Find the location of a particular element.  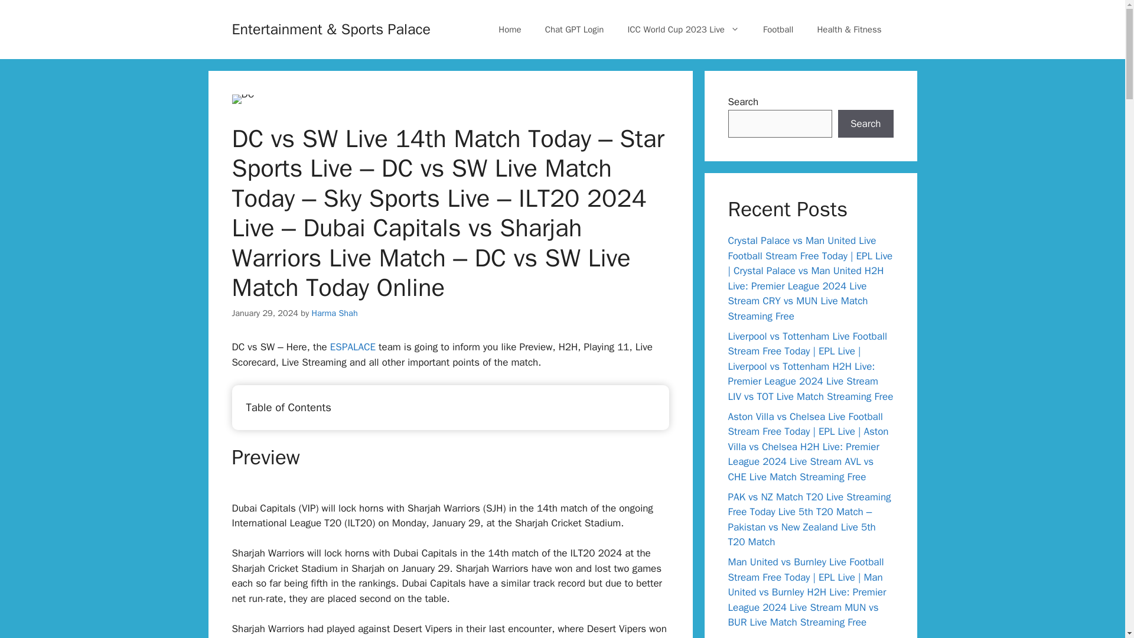

ICC World Cup 2023 Live is located at coordinates (683, 30).